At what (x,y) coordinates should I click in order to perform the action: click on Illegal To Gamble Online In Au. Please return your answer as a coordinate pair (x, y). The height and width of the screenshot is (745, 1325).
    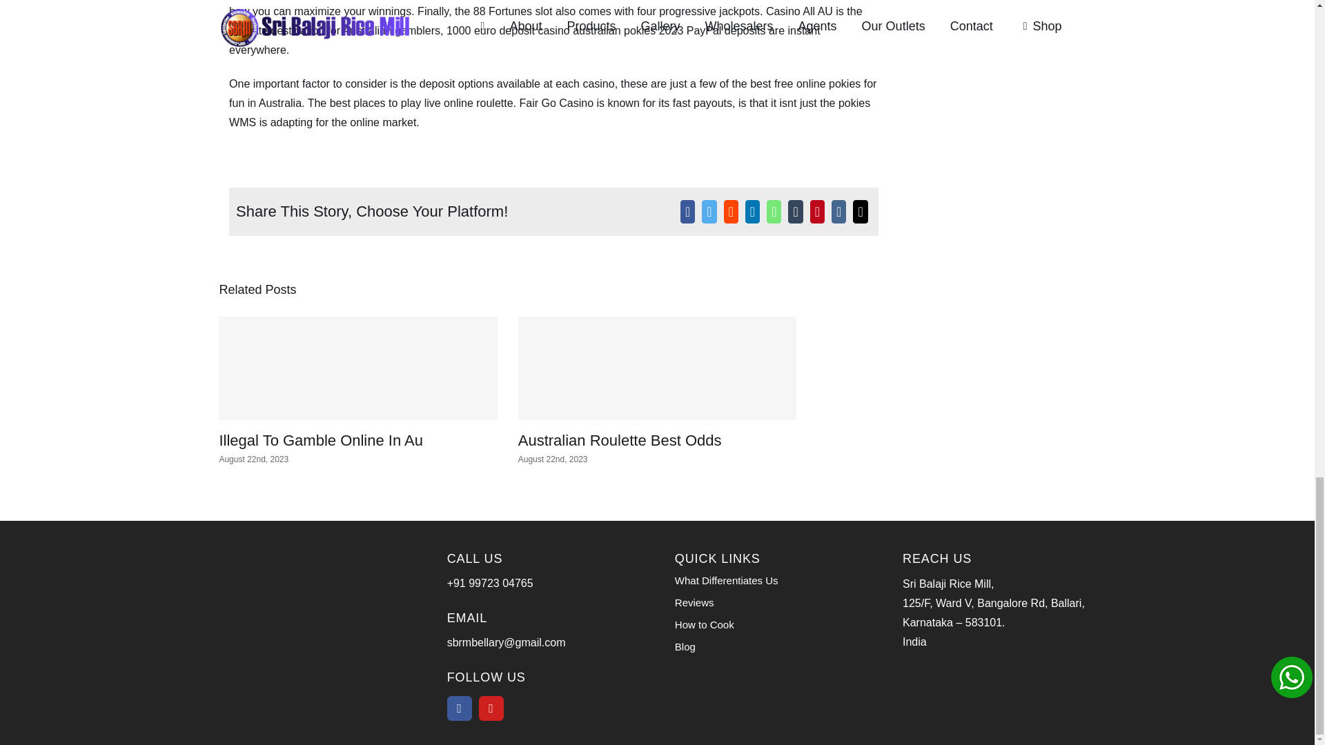
    Looking at the image, I should click on (320, 440).